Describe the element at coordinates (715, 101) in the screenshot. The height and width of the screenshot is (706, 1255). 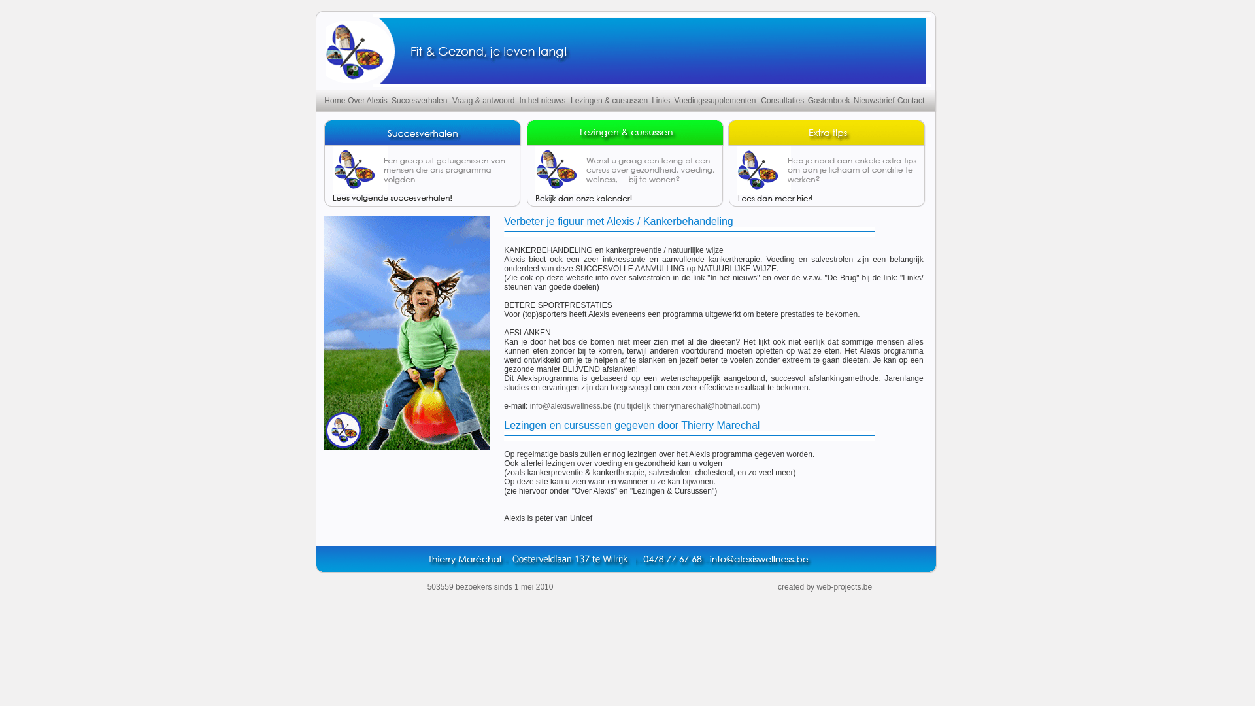
I see `Voedingssupplementen` at that location.